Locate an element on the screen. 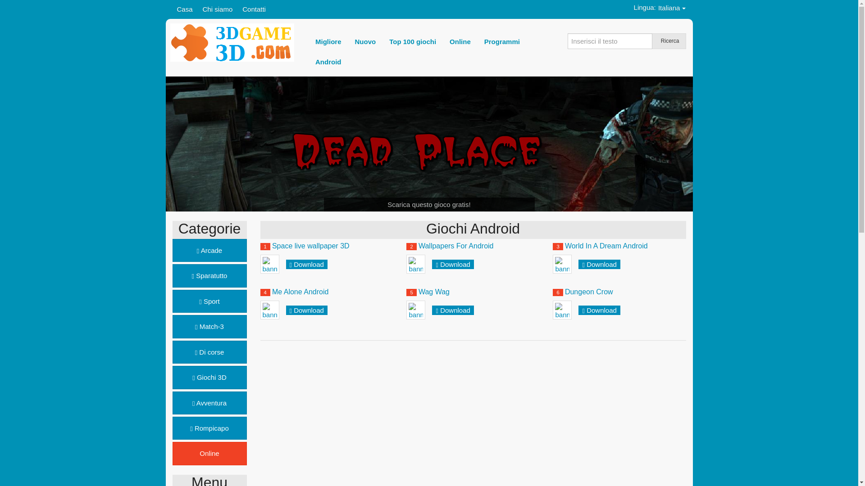  More about World In A Dream Android is located at coordinates (562, 264).